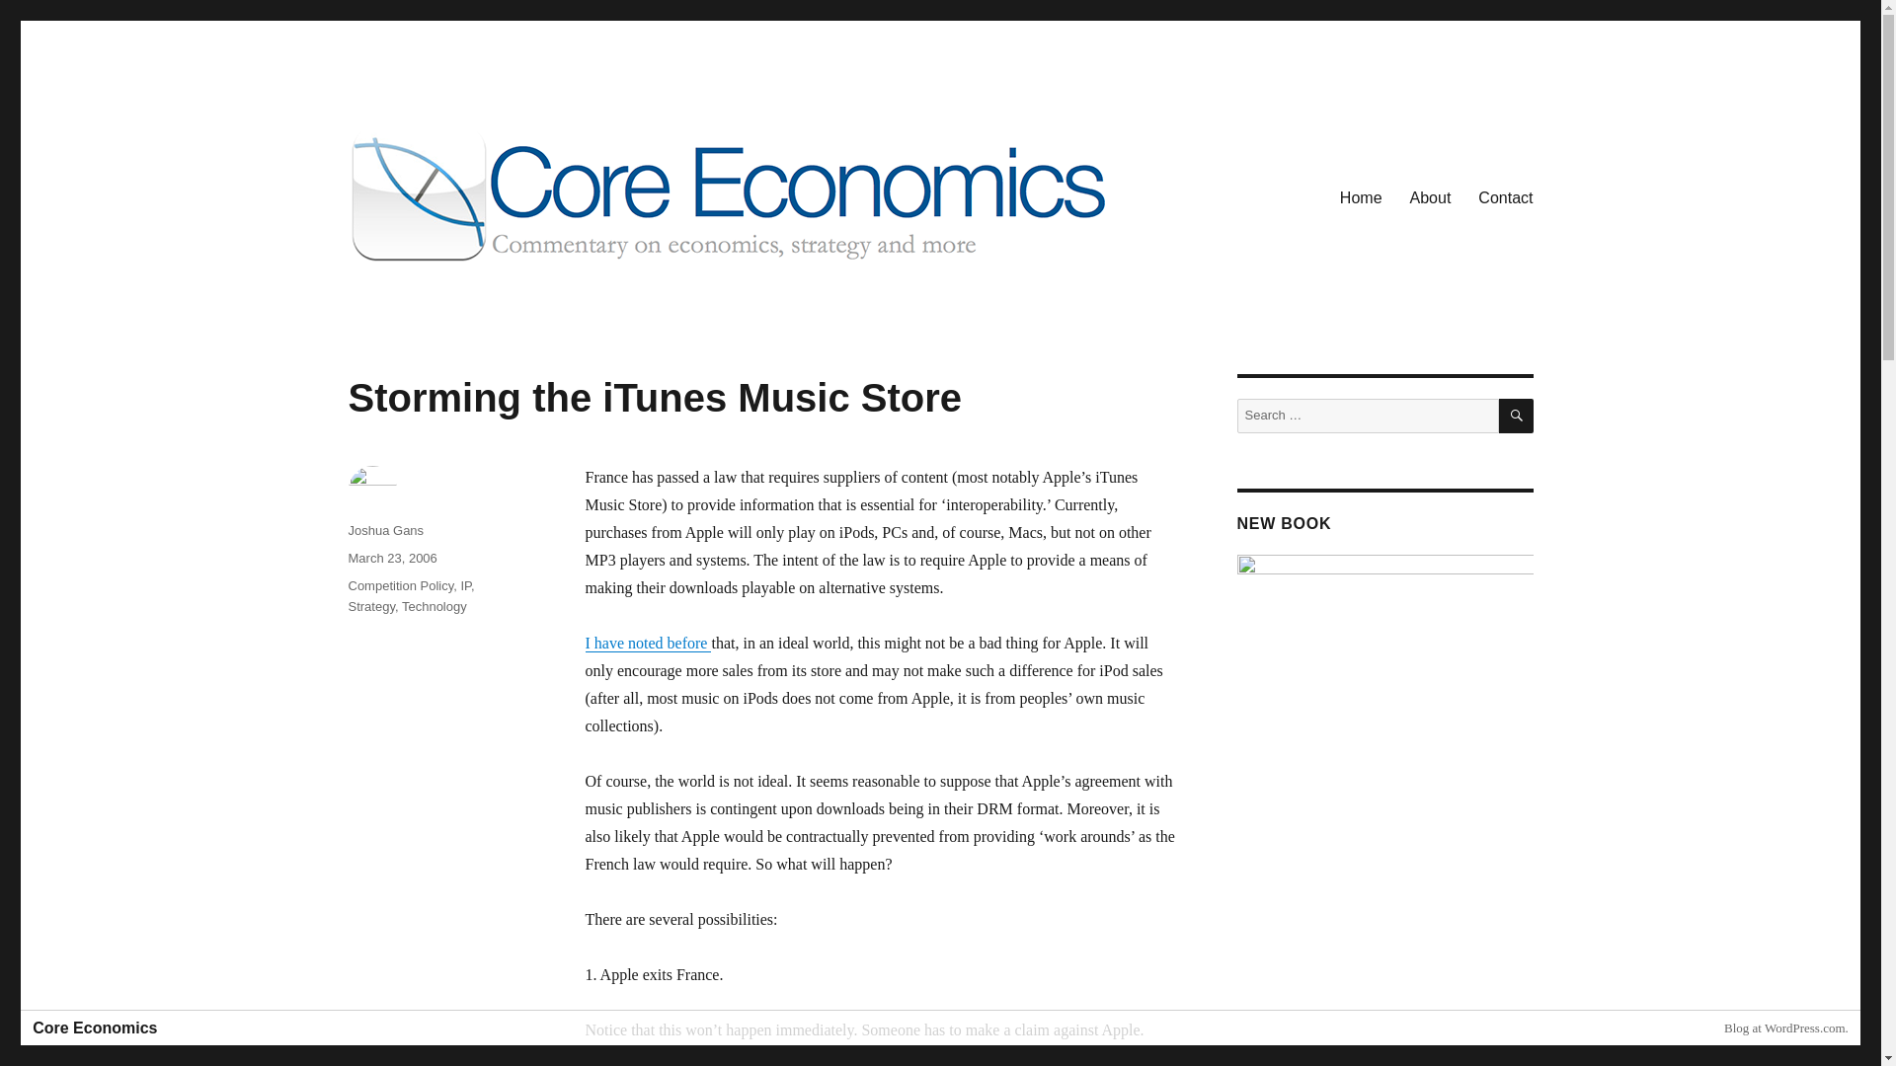  I want to click on Competition Policy, so click(399, 585).